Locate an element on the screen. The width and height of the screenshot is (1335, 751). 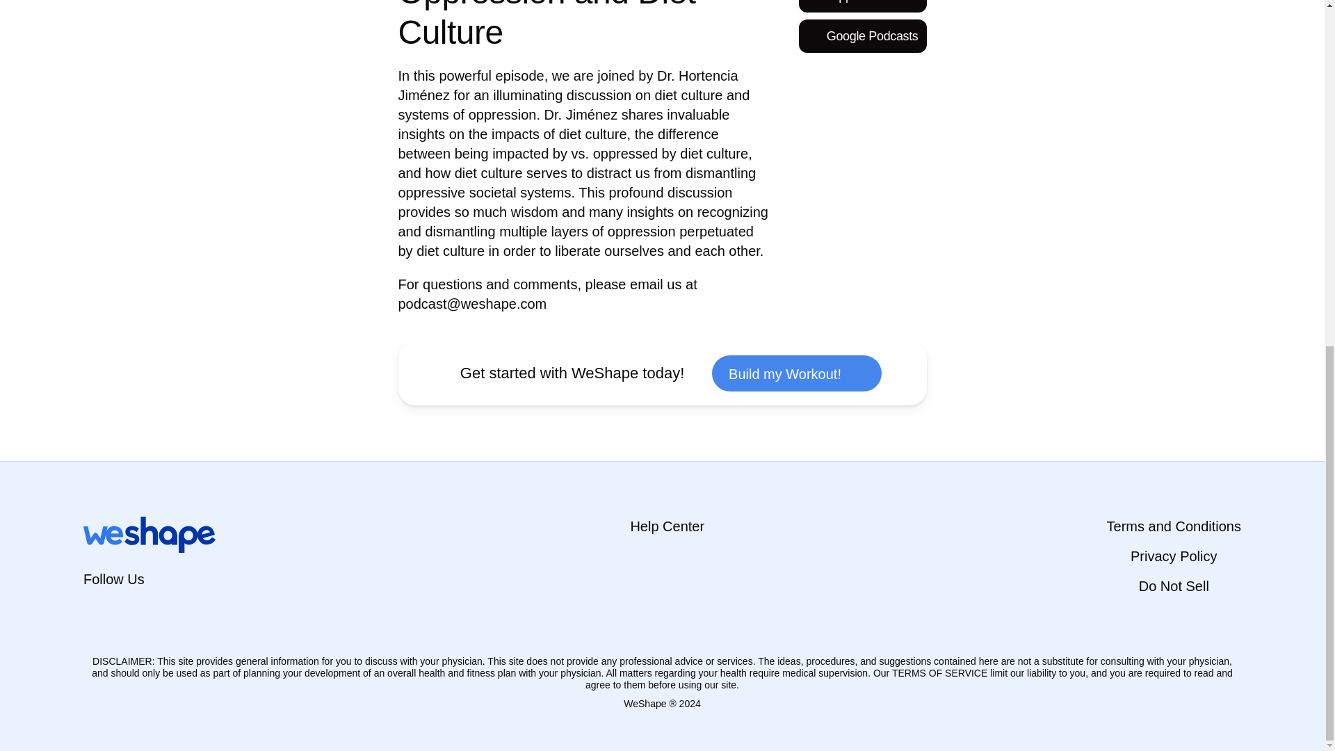
Do Not Sell is located at coordinates (1174, 586).